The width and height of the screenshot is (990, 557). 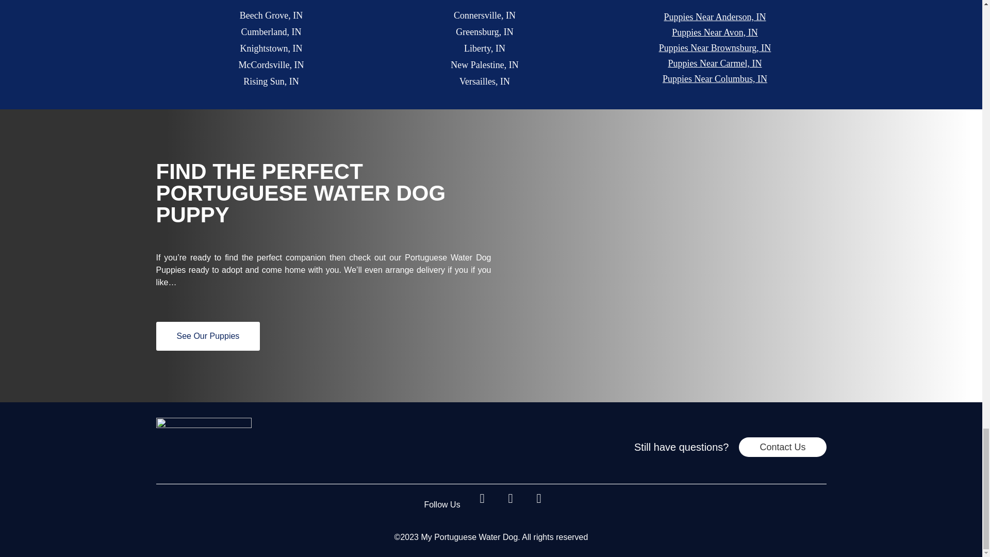 I want to click on Puppies Near Columbus, IN, so click(x=715, y=79).